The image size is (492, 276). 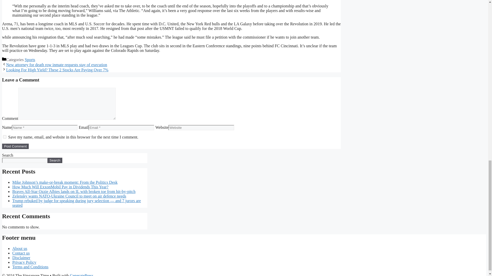 I want to click on New attorney for death row inmate requests stay of execution, so click(x=56, y=65).